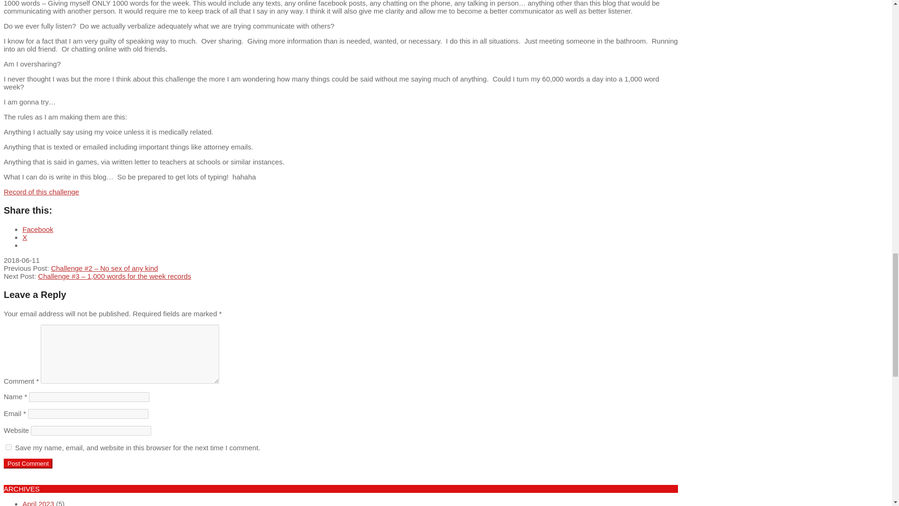 The width and height of the screenshot is (899, 506). Describe the element at coordinates (28, 463) in the screenshot. I see `Post Comment` at that location.